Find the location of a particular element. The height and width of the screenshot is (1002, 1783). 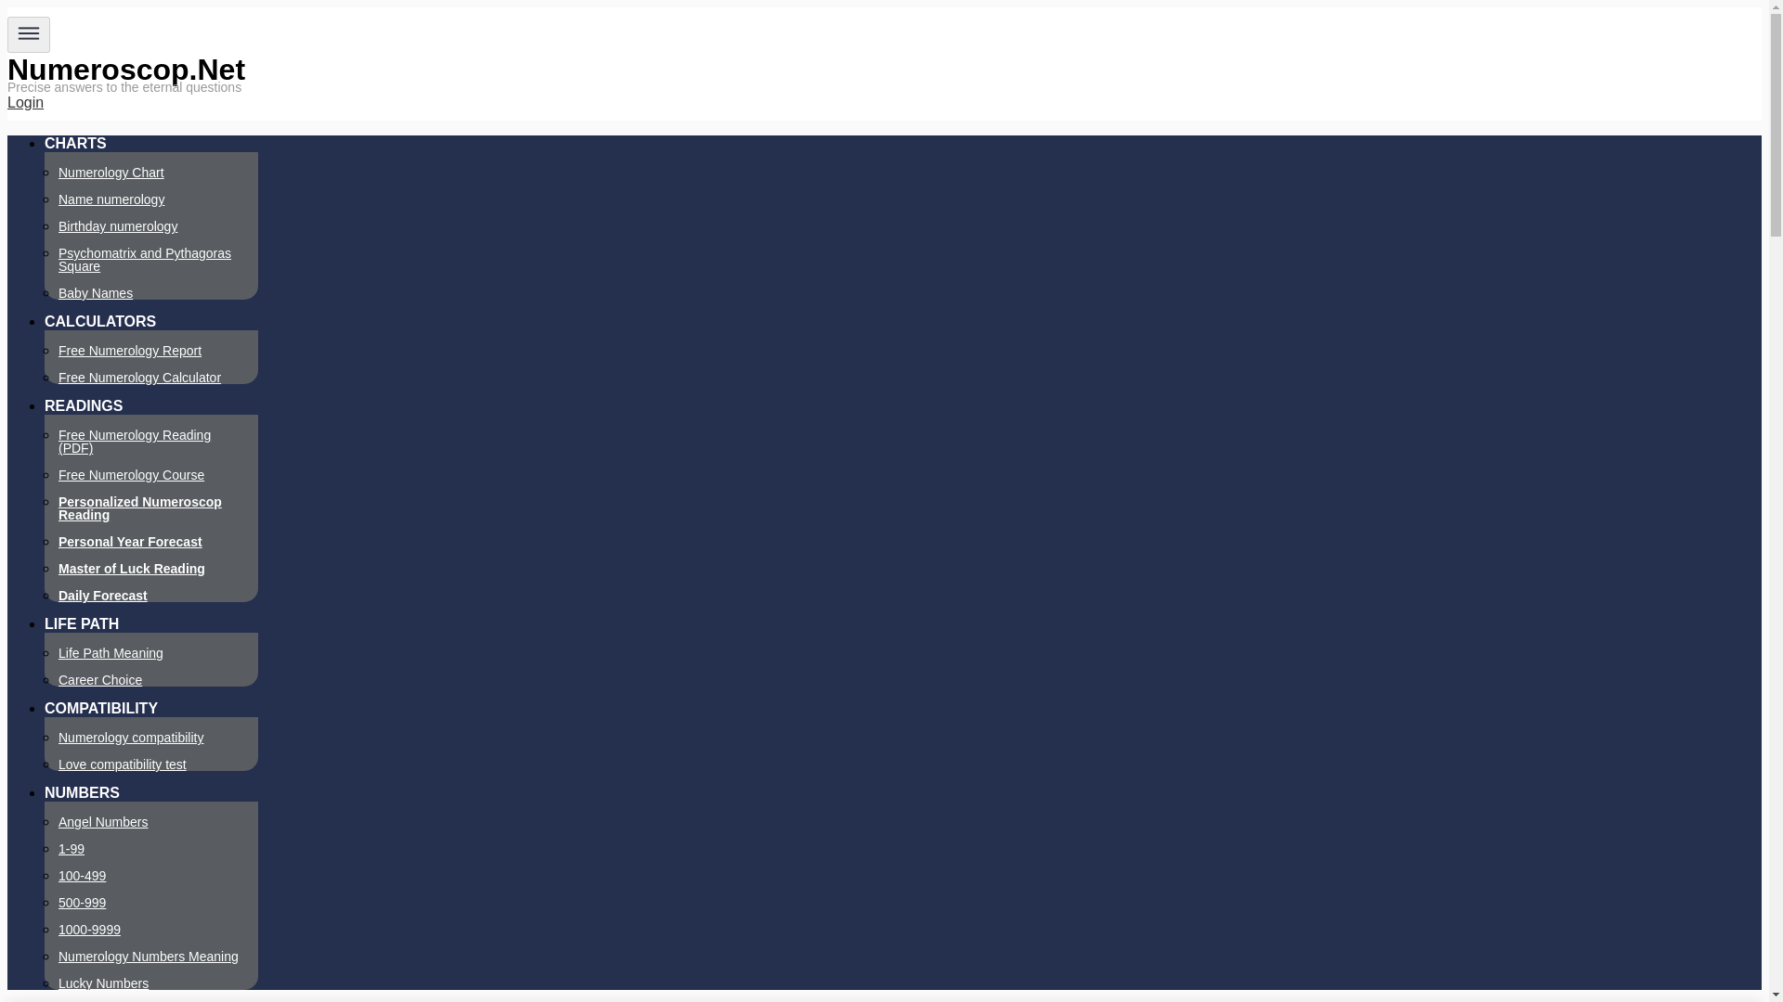

Personalized Numeroscop Reading is located at coordinates (139, 508).